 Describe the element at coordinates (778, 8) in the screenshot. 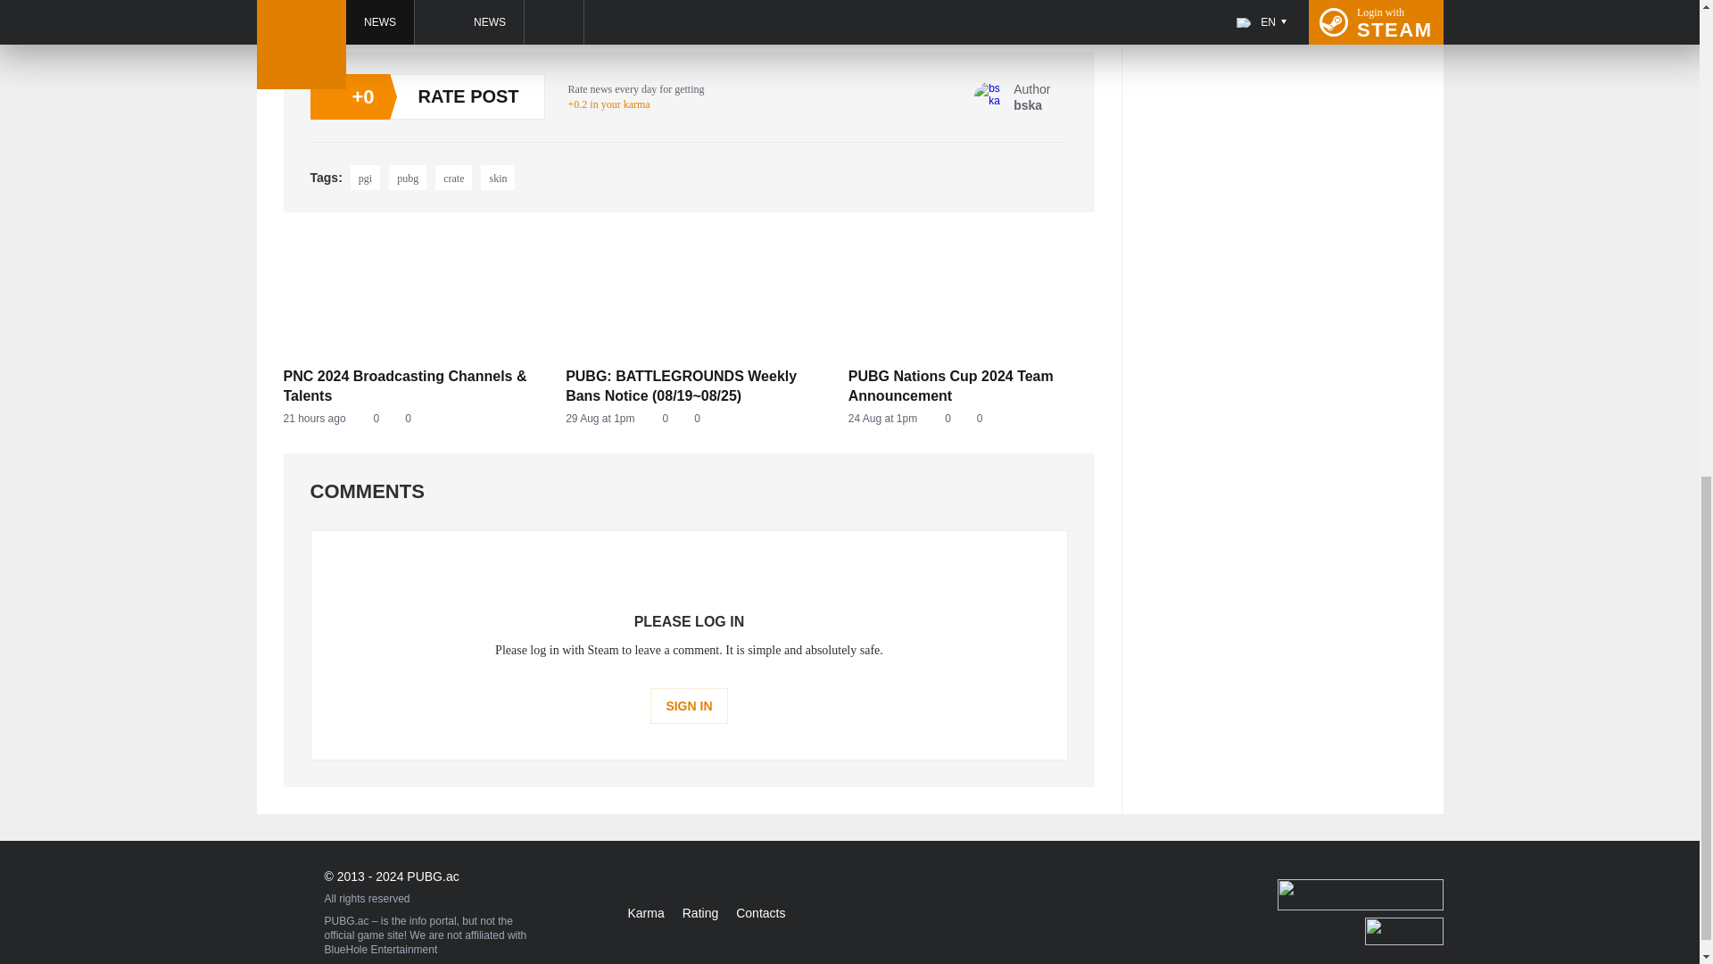

I see `pgi` at that location.